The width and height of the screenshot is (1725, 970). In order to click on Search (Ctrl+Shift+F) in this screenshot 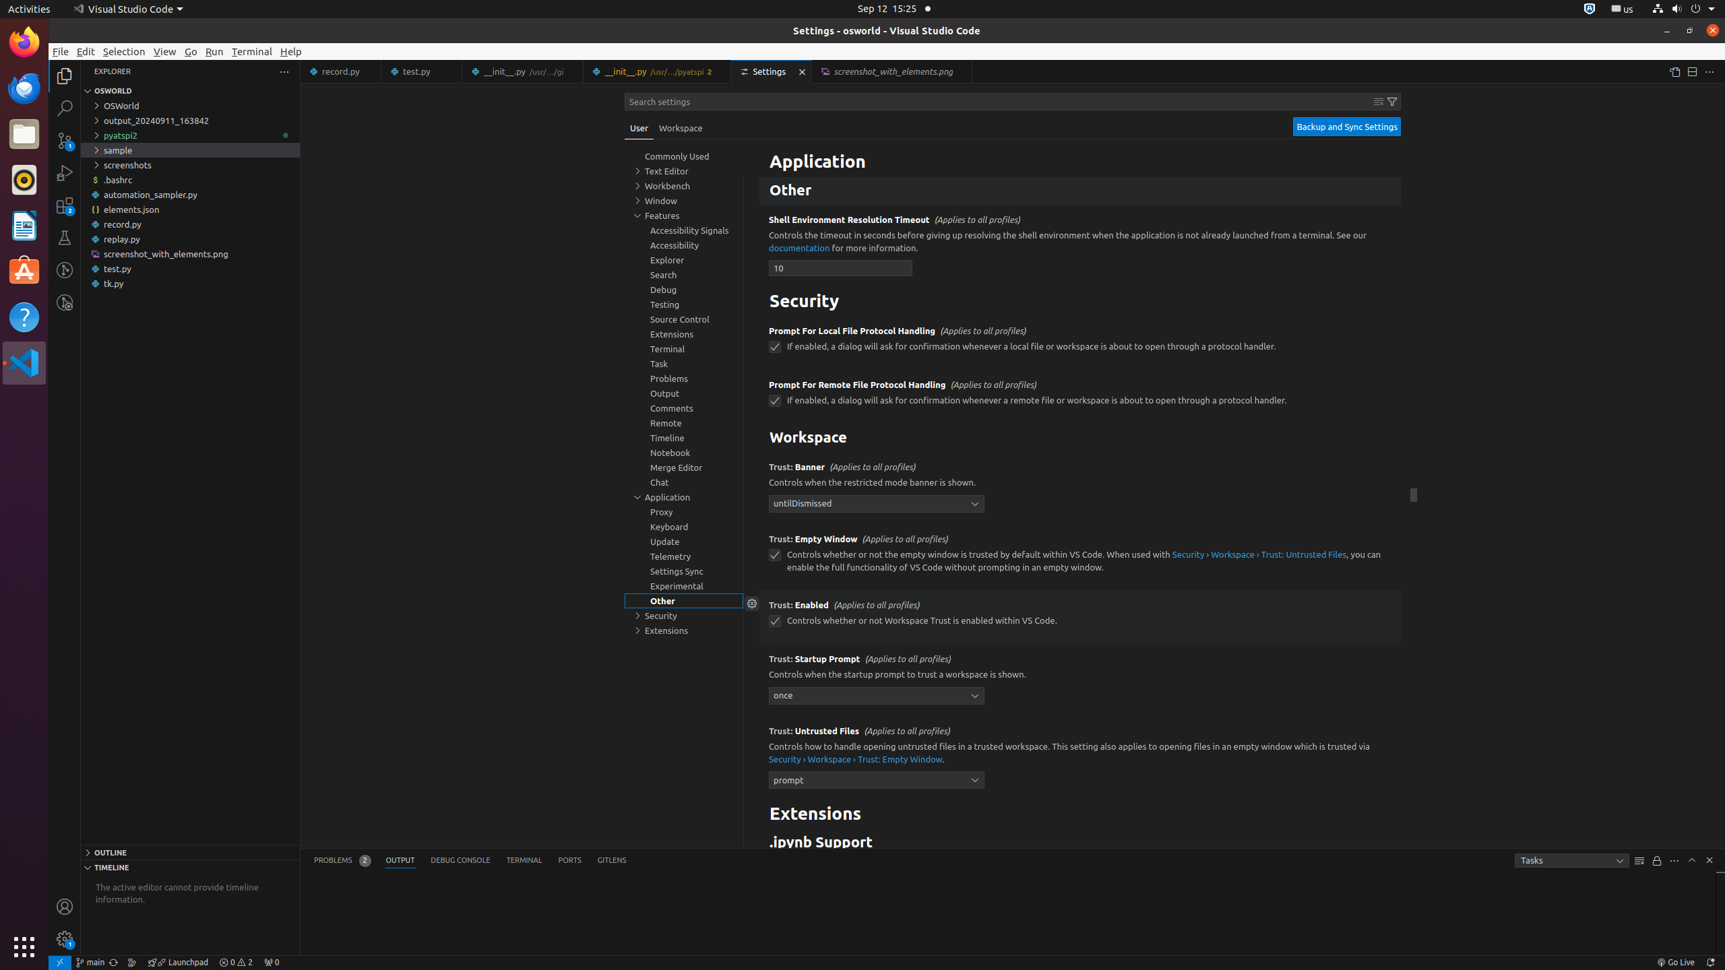, I will do `click(65, 108)`.